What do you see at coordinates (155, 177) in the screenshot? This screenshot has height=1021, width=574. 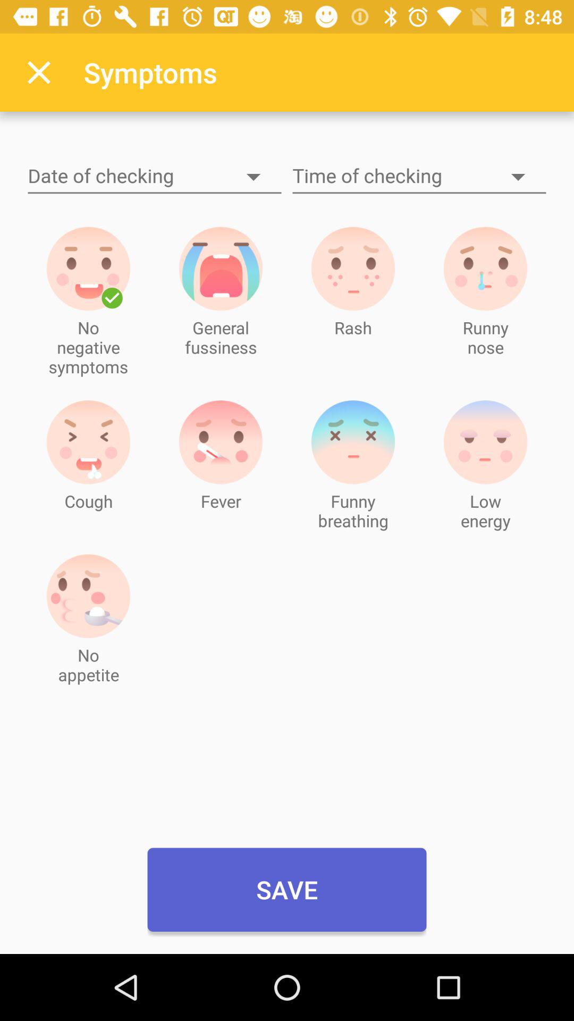 I see `select date` at bounding box center [155, 177].